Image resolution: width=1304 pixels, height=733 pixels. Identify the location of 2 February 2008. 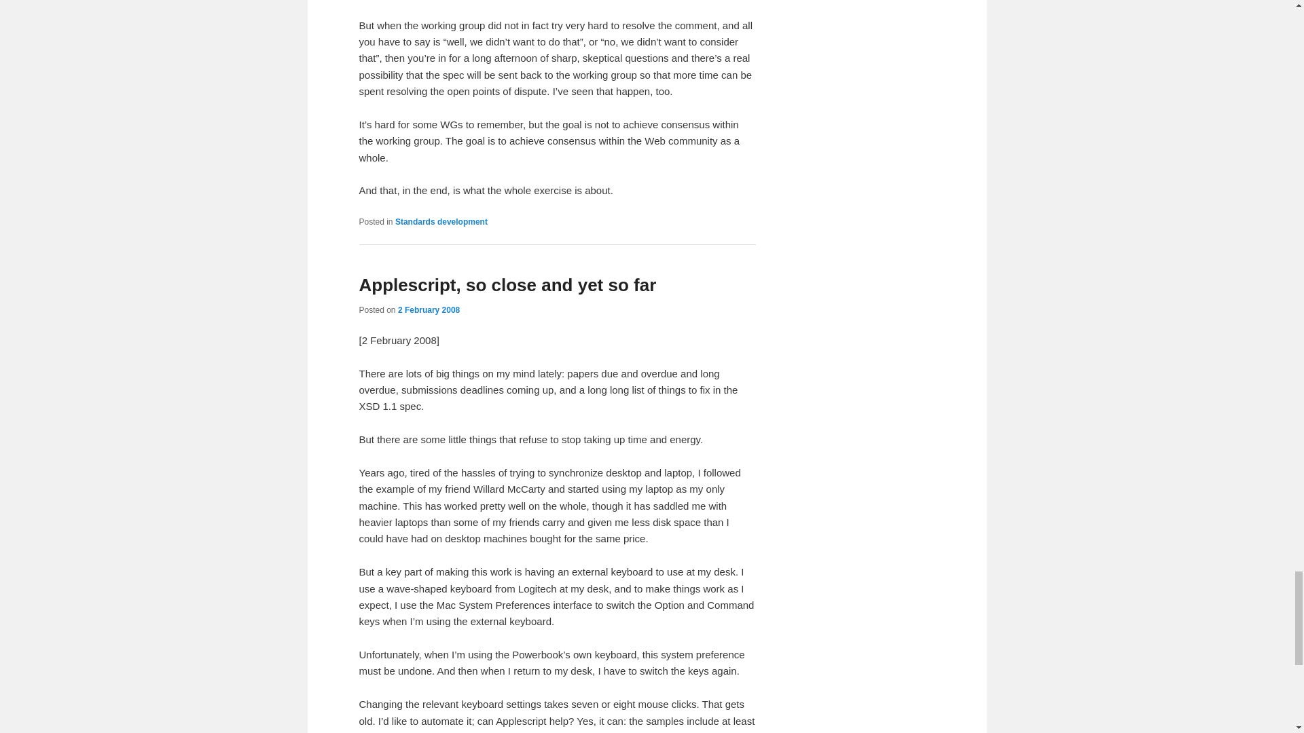
(429, 310).